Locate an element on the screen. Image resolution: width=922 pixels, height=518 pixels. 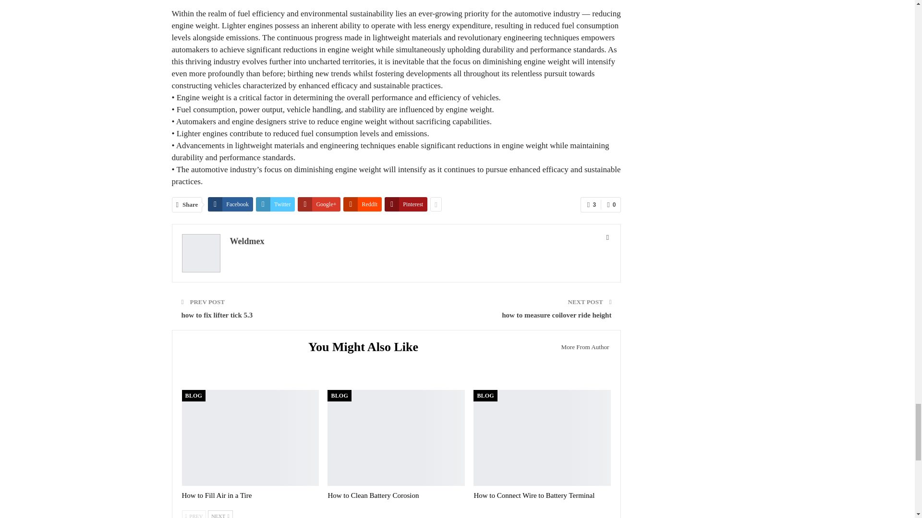
Weldmex is located at coordinates (247, 241).